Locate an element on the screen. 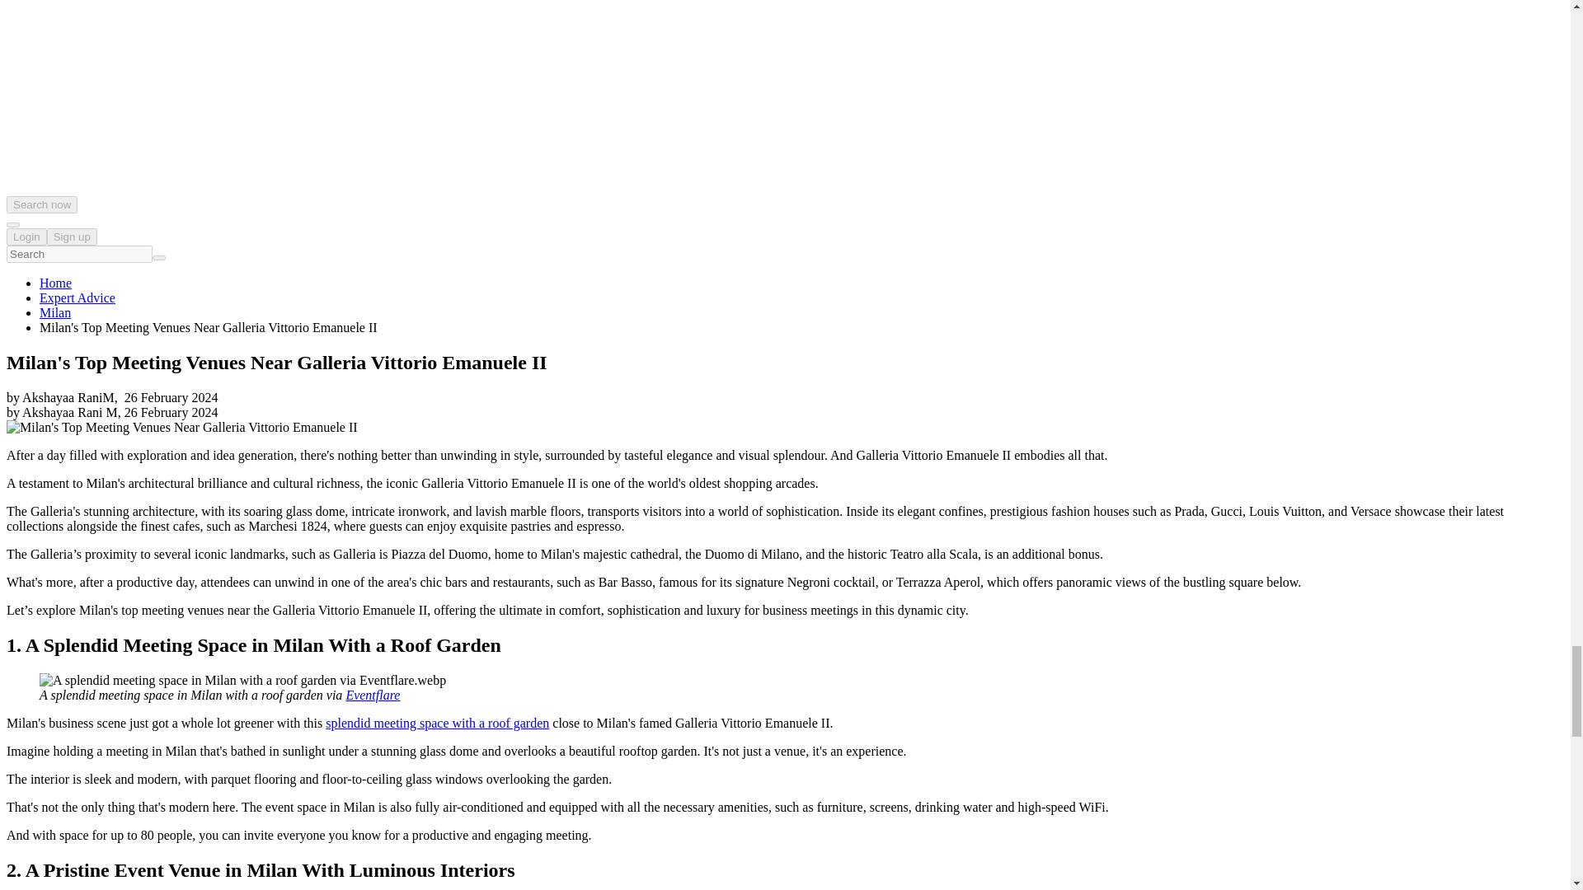  Sign up is located at coordinates (72, 237).